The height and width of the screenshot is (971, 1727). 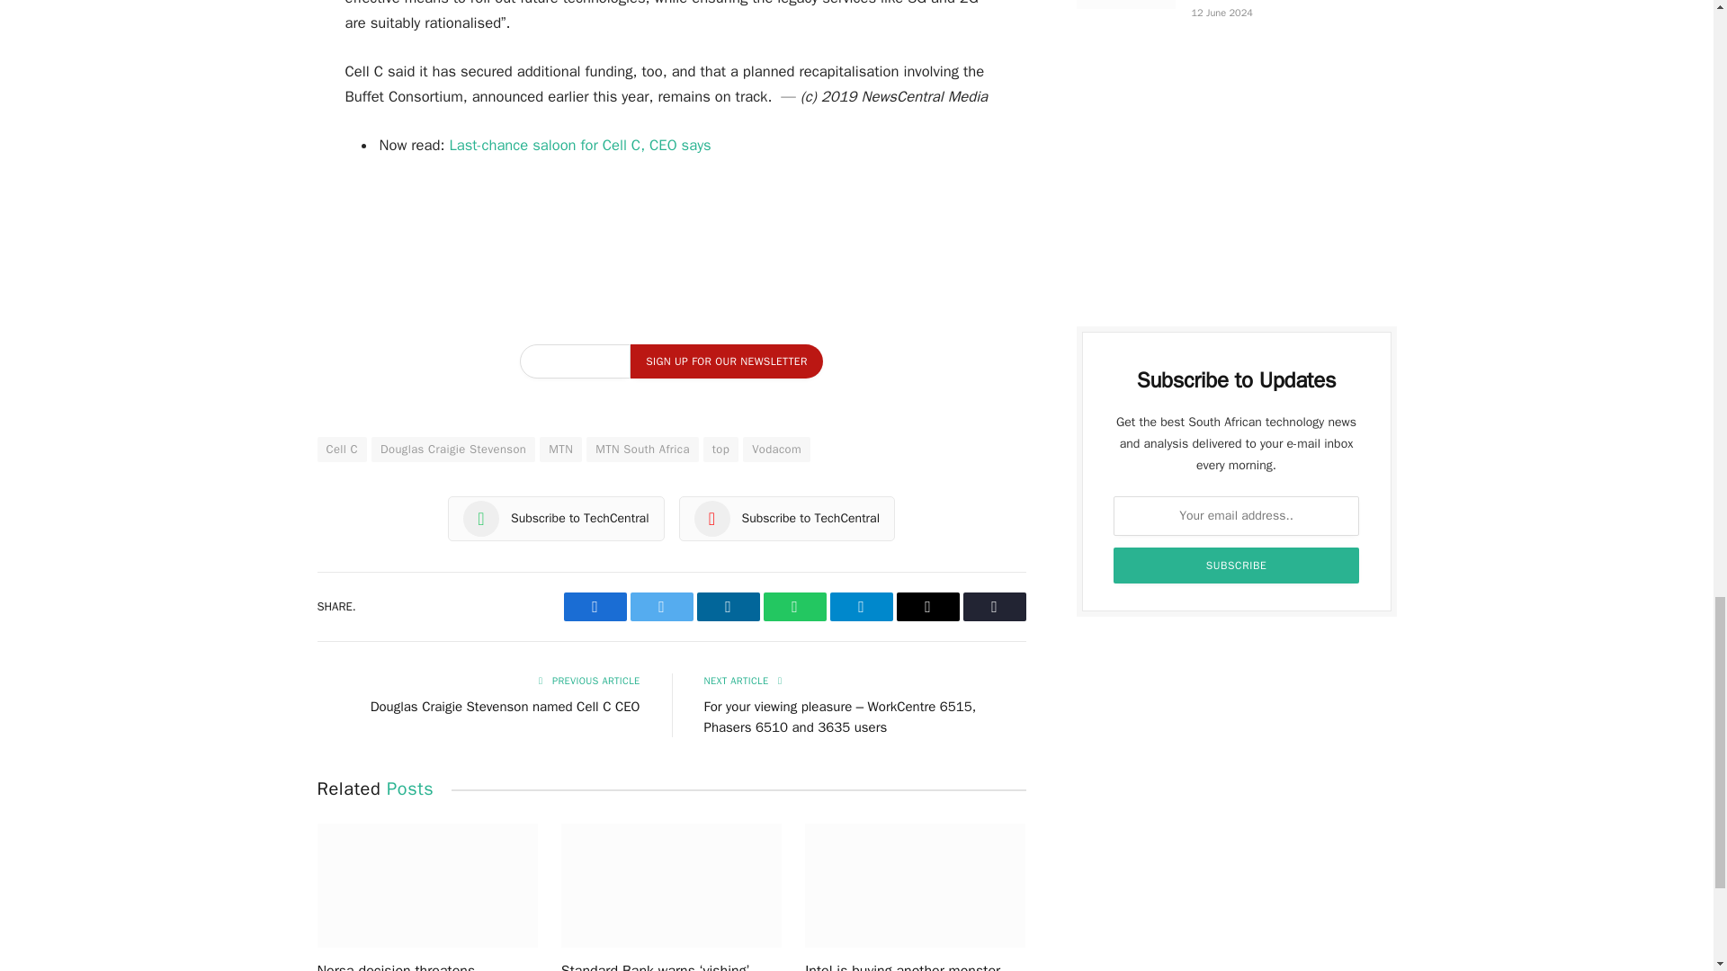 What do you see at coordinates (725, 361) in the screenshot?
I see `Sign up for our newsletter` at bounding box center [725, 361].